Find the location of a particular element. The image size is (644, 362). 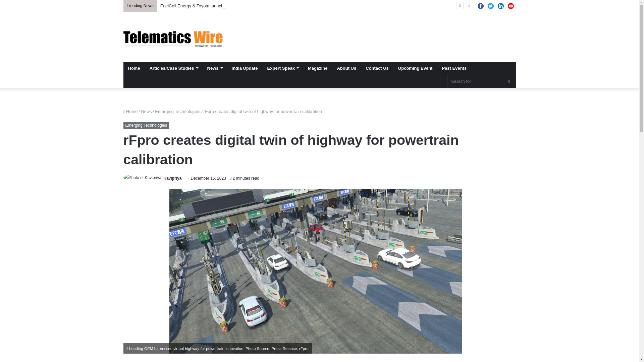

Home is located at coordinates (134, 68).